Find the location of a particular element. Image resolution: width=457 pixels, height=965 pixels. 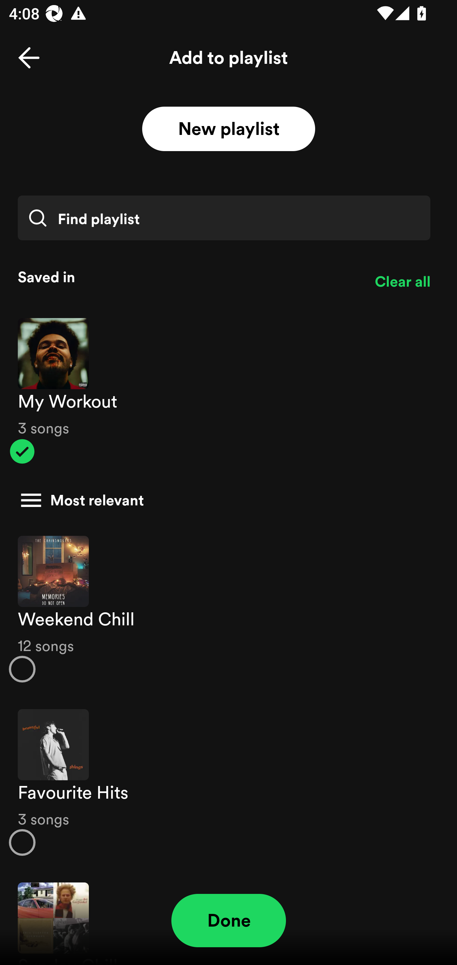

Done is located at coordinates (228, 921).